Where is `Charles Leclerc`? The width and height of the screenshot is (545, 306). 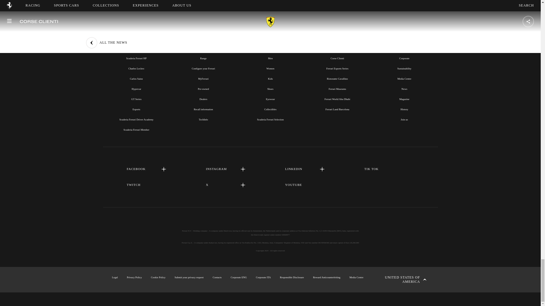
Charles Leclerc is located at coordinates (136, 69).